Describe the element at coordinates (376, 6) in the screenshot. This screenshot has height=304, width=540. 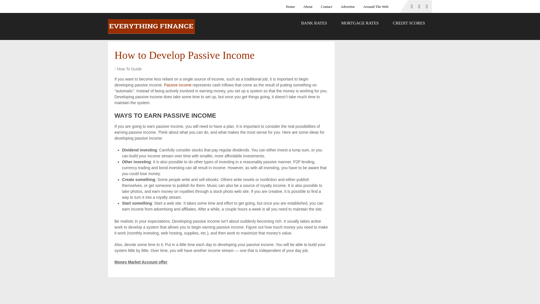
I see `Around The Web` at that location.